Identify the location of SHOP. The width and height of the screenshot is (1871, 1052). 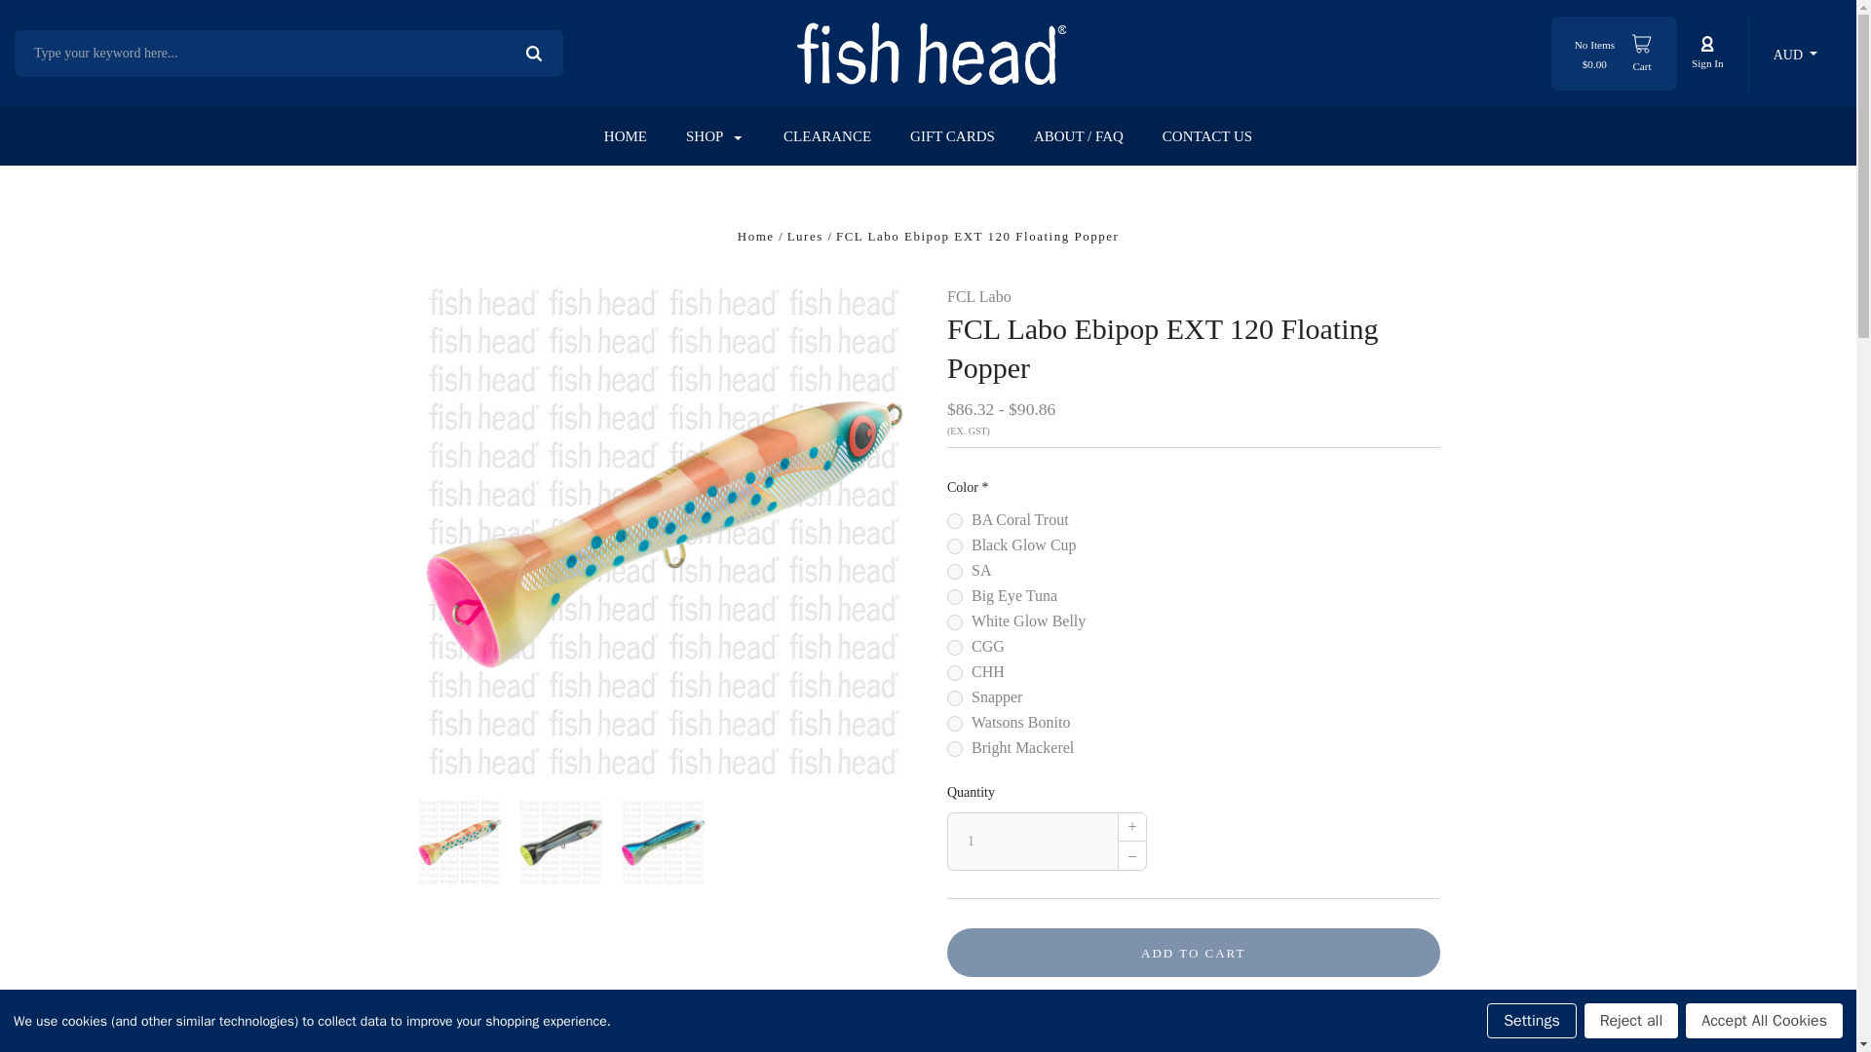
(714, 136).